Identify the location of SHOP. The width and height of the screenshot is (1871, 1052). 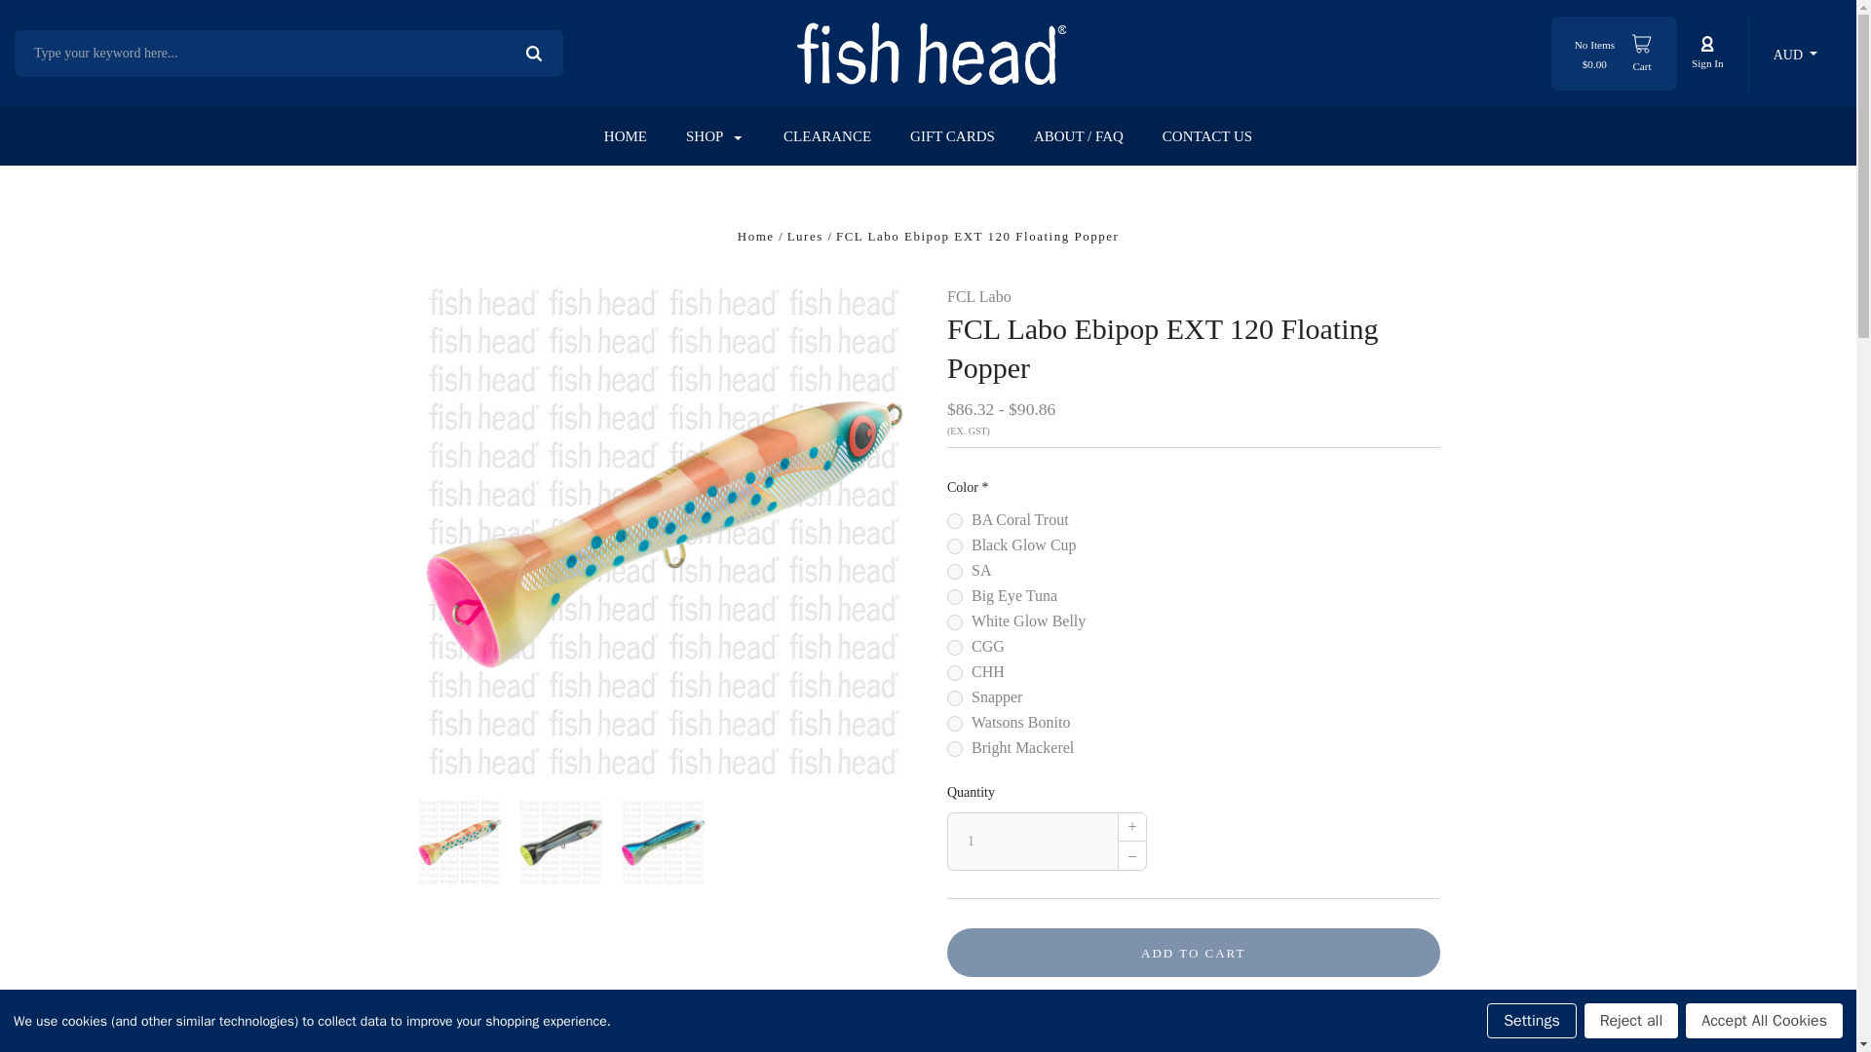
(714, 136).